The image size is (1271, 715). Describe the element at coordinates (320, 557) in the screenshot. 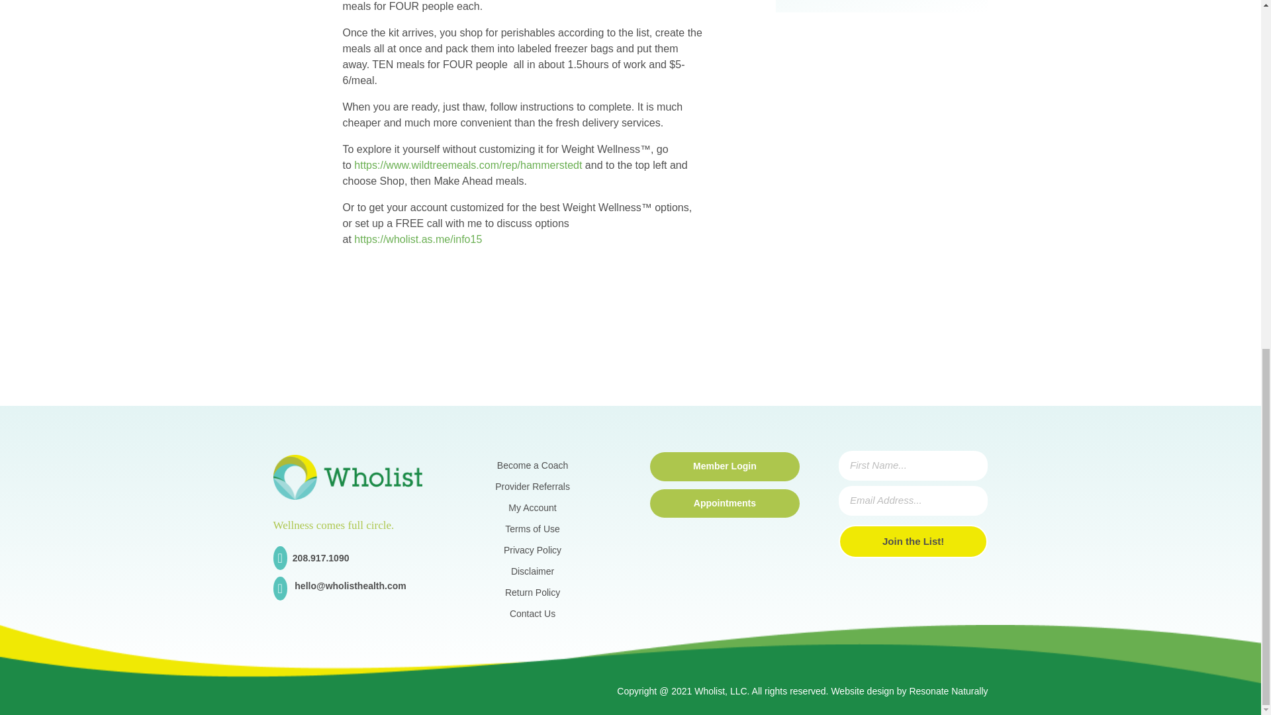

I see `208.917.1090` at that location.